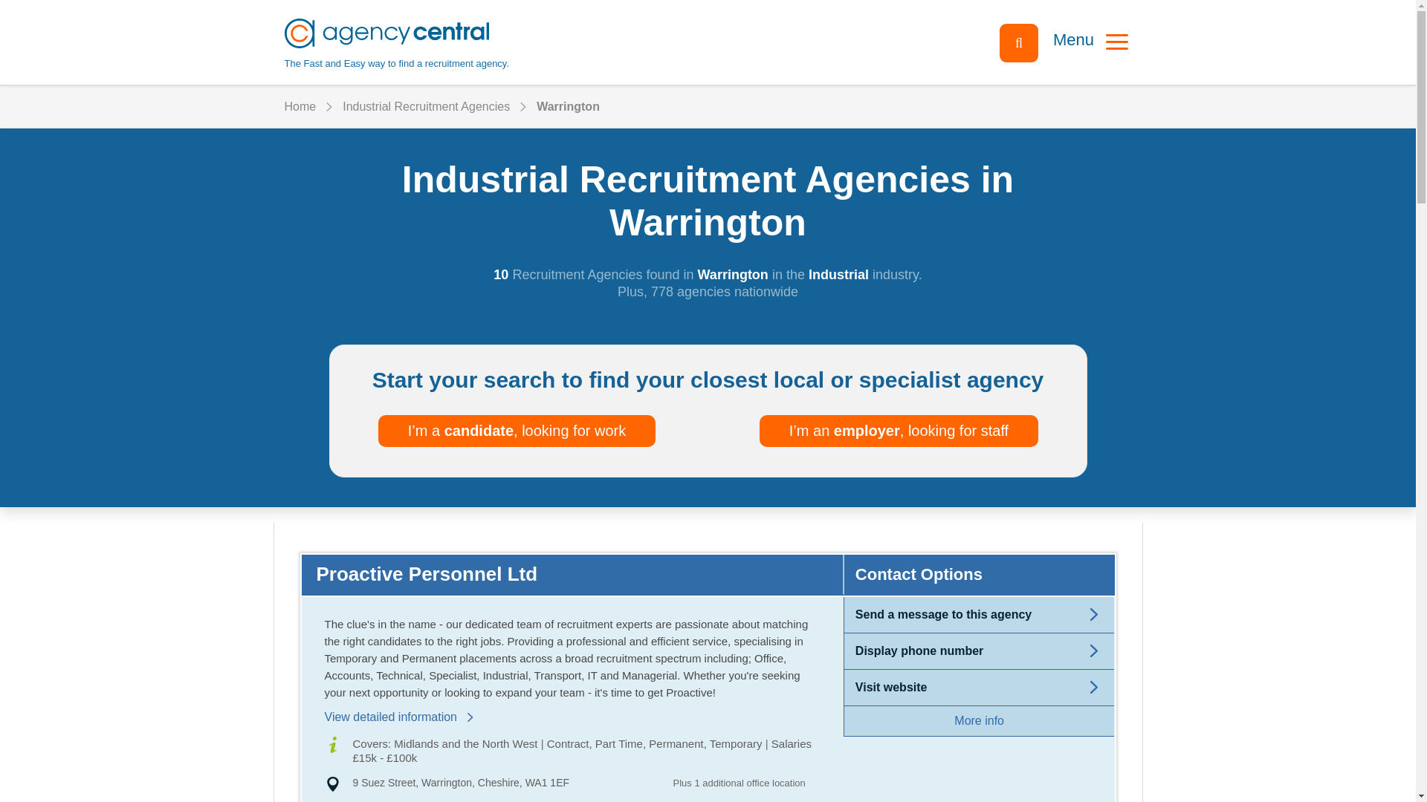 The width and height of the screenshot is (1427, 802). What do you see at coordinates (943, 613) in the screenshot?
I see `Home` at bounding box center [943, 613].